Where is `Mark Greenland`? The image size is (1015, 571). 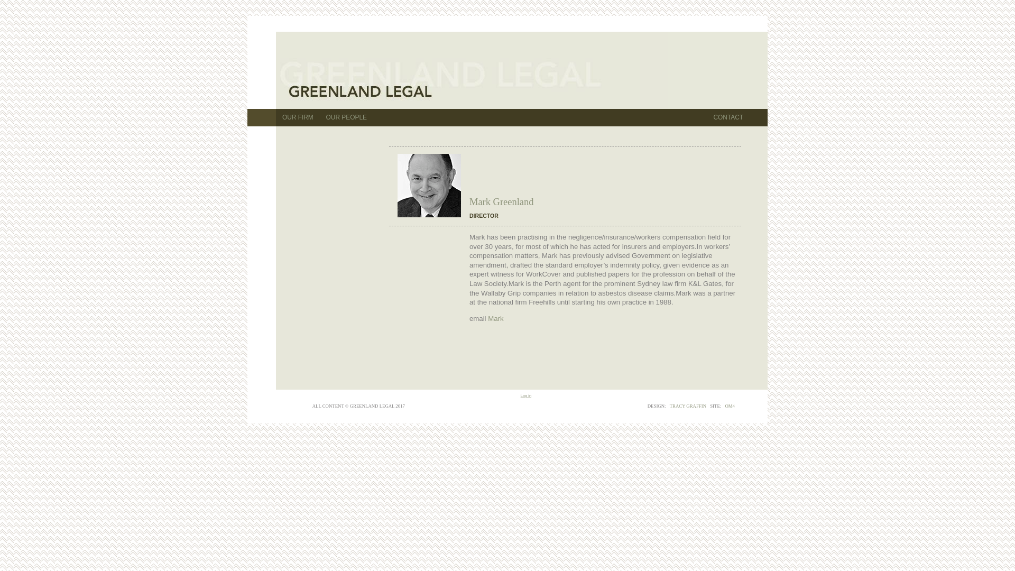 Mark Greenland is located at coordinates (429, 186).